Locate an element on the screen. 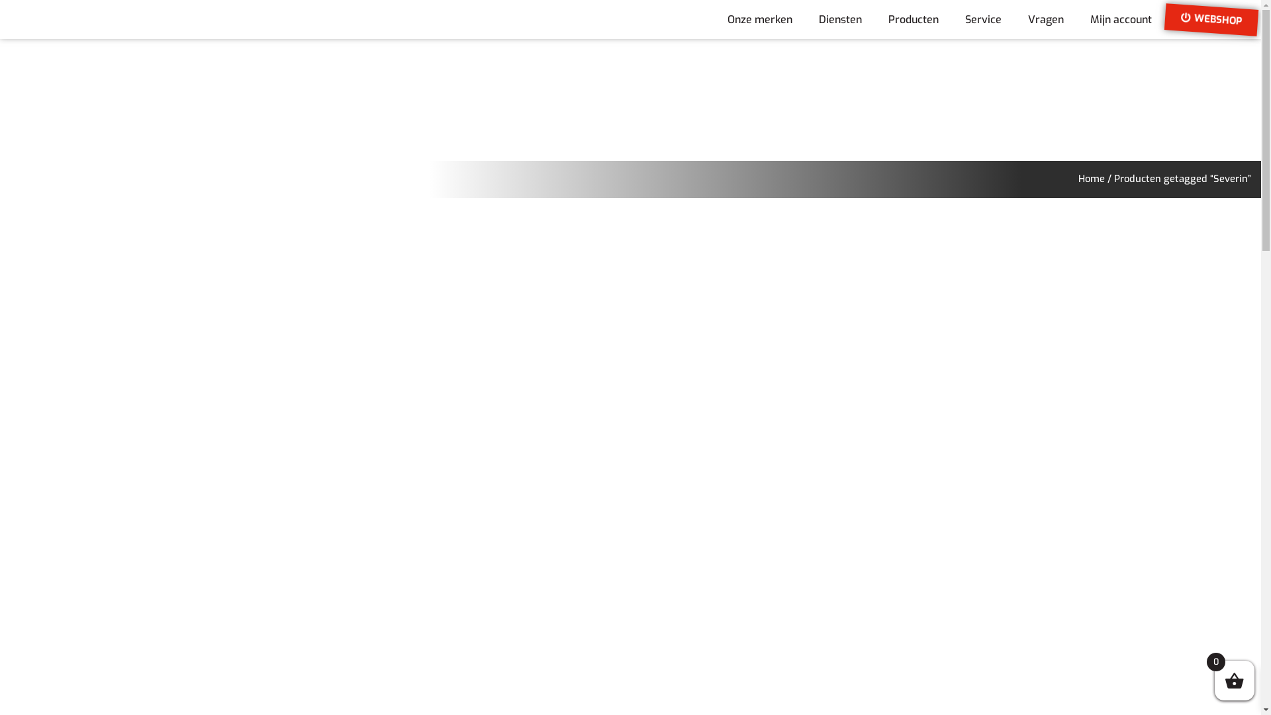 This screenshot has width=1271, height=715. Producten is located at coordinates (914, 20).